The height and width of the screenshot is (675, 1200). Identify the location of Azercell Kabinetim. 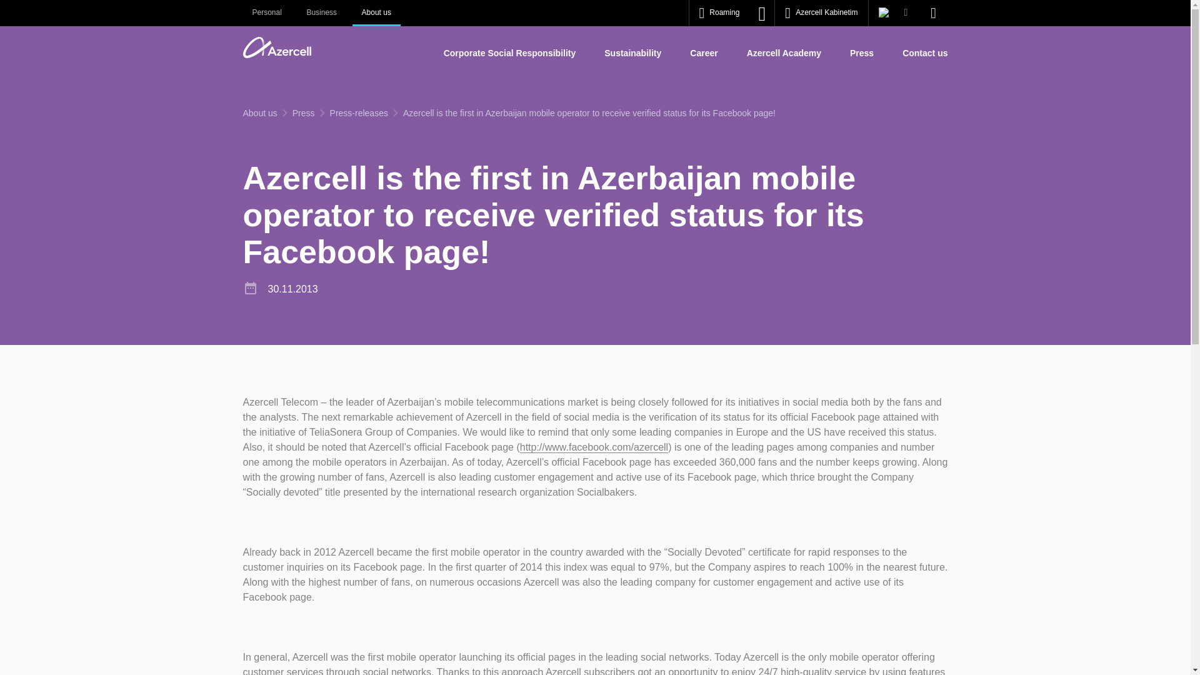
(821, 13).